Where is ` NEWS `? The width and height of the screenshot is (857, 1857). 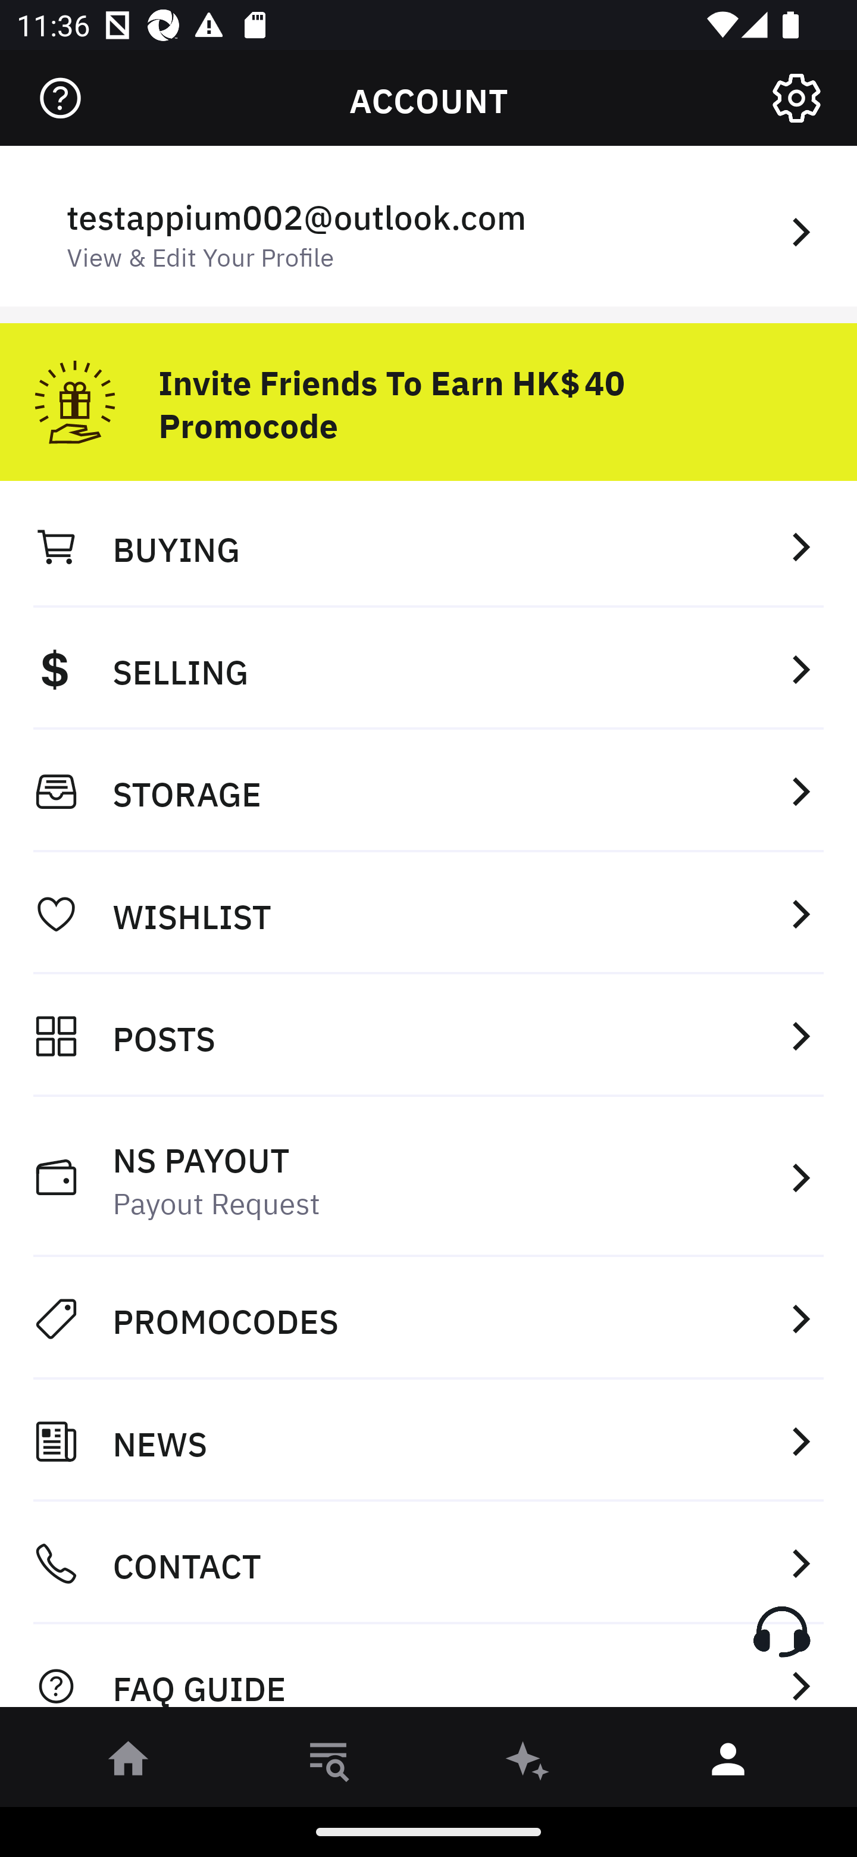
 NEWS  is located at coordinates (428, 1441).